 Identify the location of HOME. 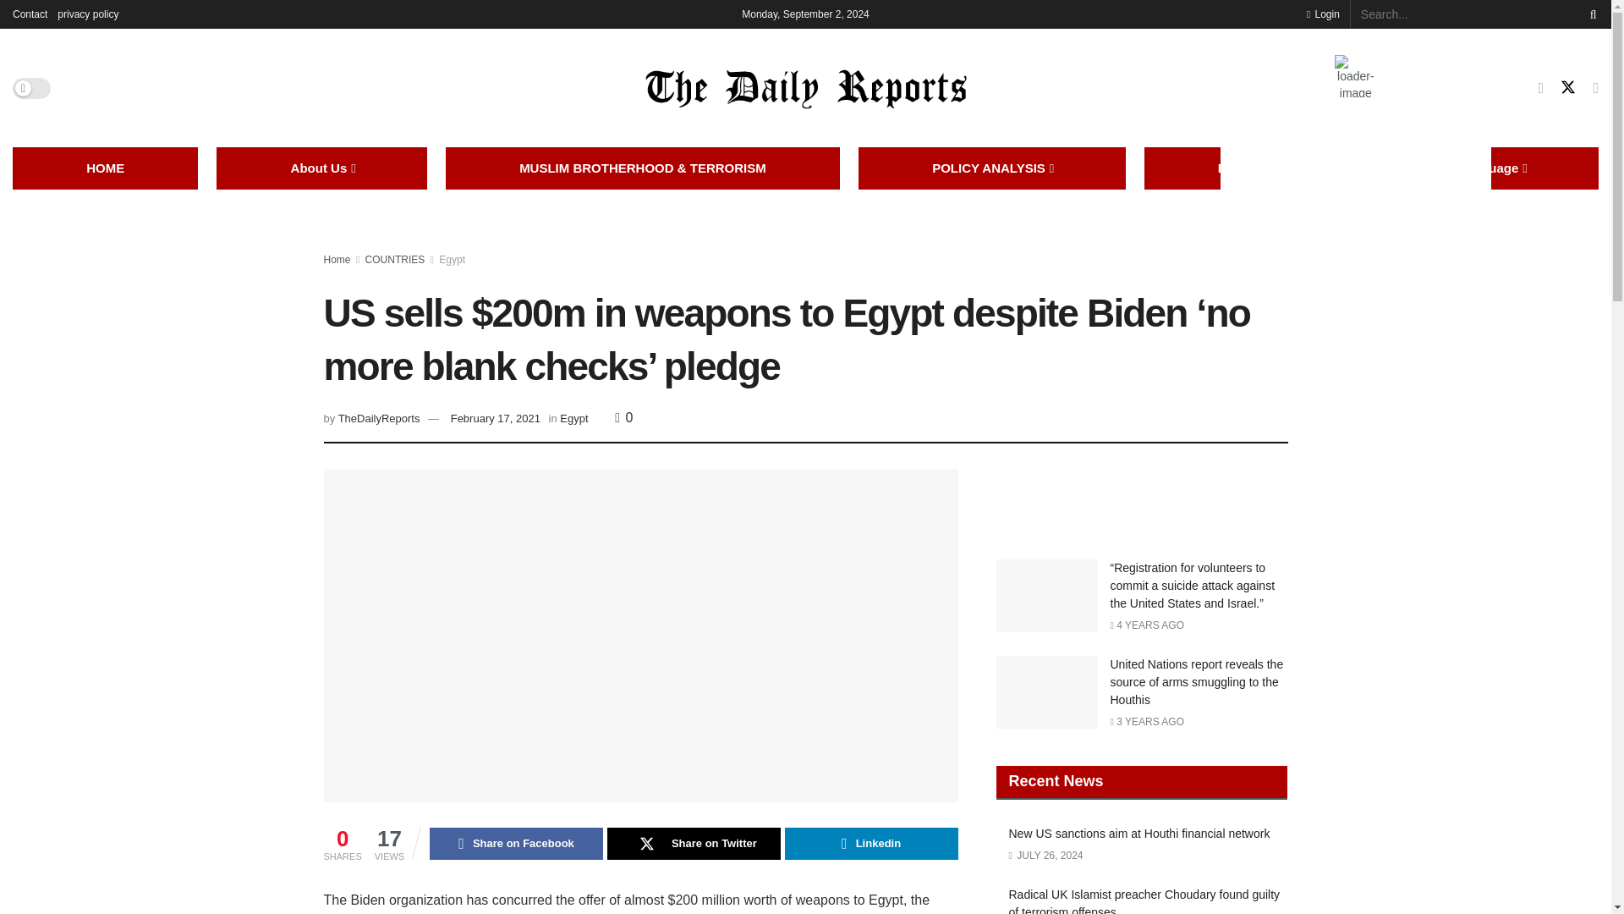
(105, 168).